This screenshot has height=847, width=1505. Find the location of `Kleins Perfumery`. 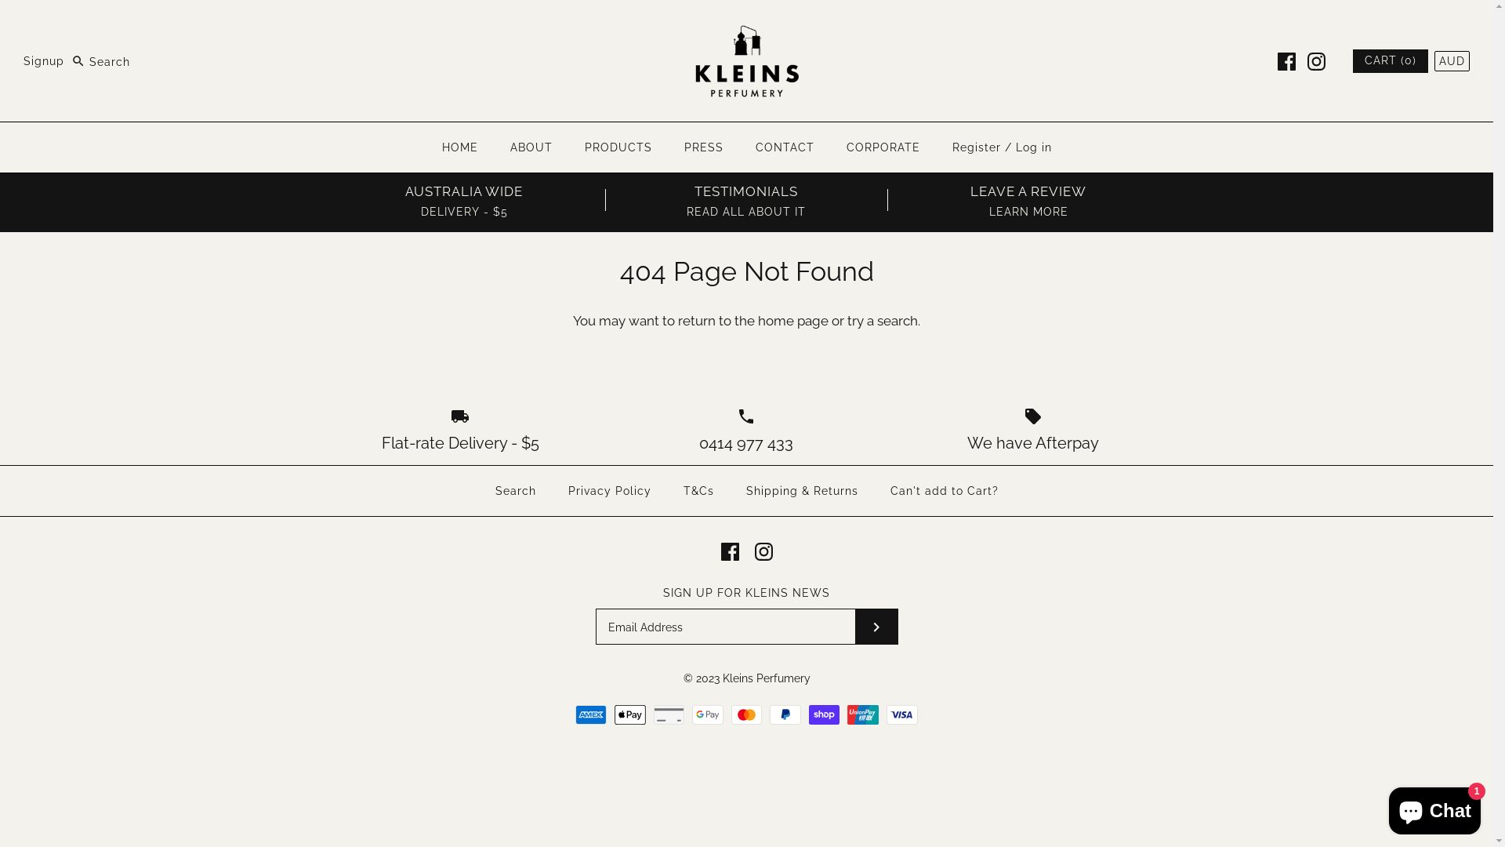

Kleins Perfumery is located at coordinates (746, 26).